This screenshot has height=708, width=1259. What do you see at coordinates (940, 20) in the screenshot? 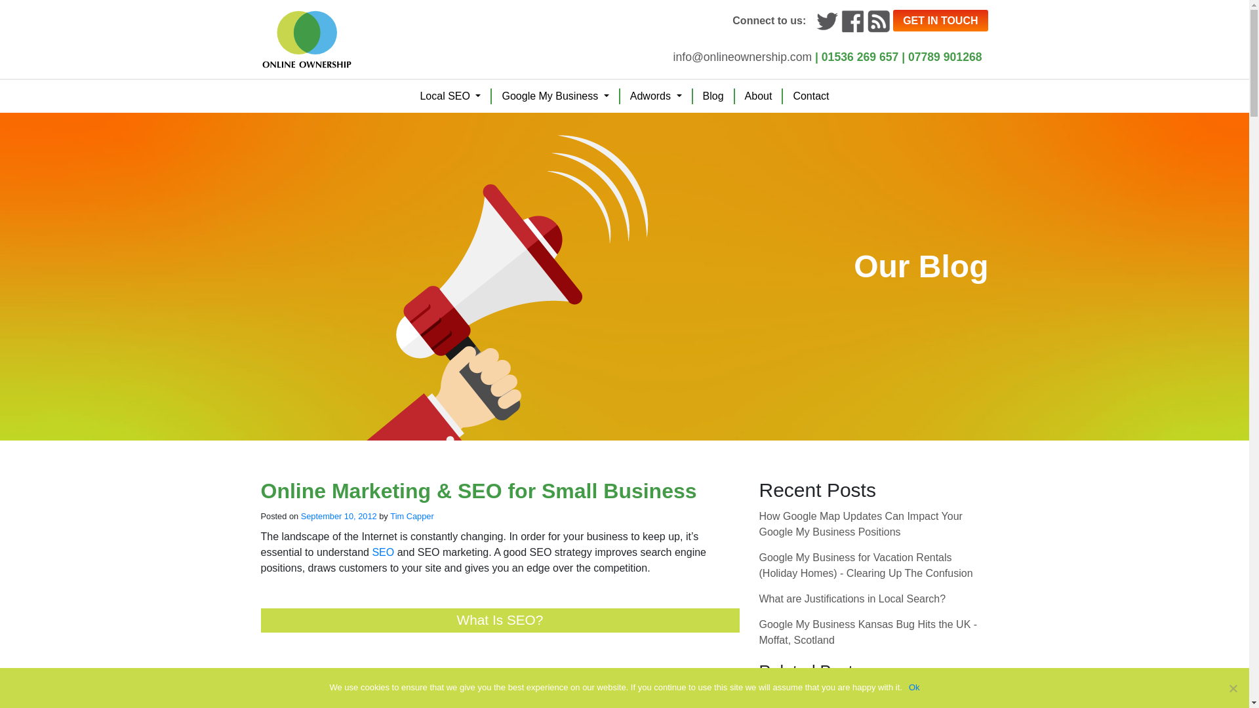
I see `GET IN TOUCH` at bounding box center [940, 20].